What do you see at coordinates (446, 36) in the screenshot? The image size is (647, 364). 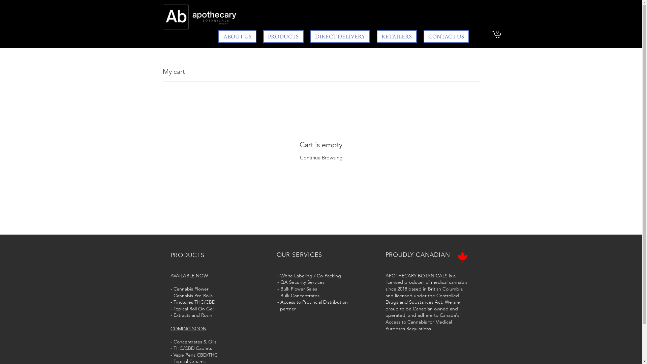 I see `CONTACT US` at bounding box center [446, 36].